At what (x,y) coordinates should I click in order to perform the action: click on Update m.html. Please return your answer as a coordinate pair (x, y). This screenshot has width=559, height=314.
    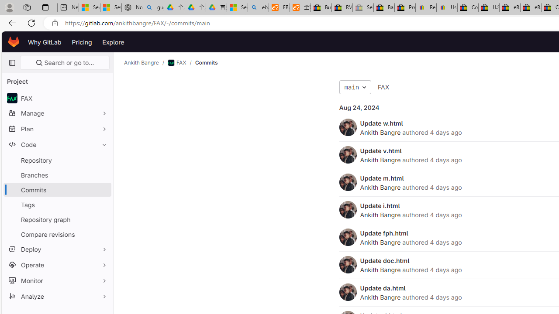
    Looking at the image, I should click on (382, 178).